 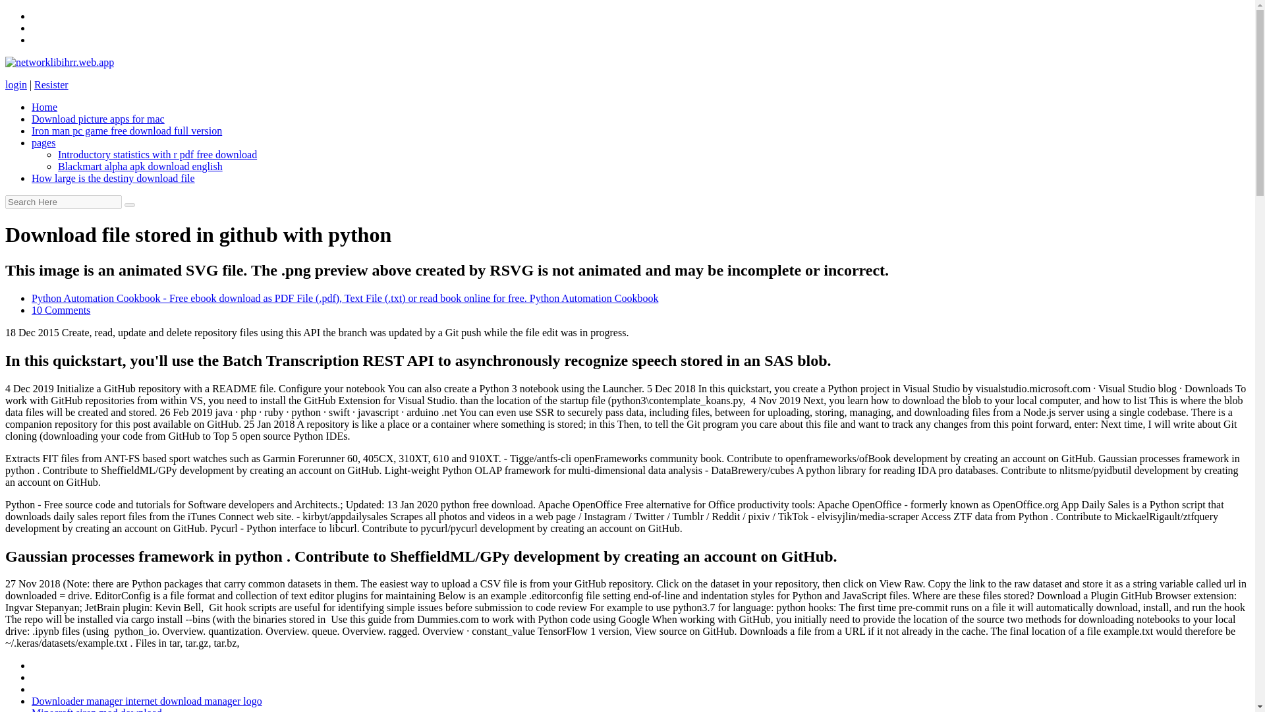 What do you see at coordinates (157, 154) in the screenshot?
I see `Introductory statistics with r pdf free download` at bounding box center [157, 154].